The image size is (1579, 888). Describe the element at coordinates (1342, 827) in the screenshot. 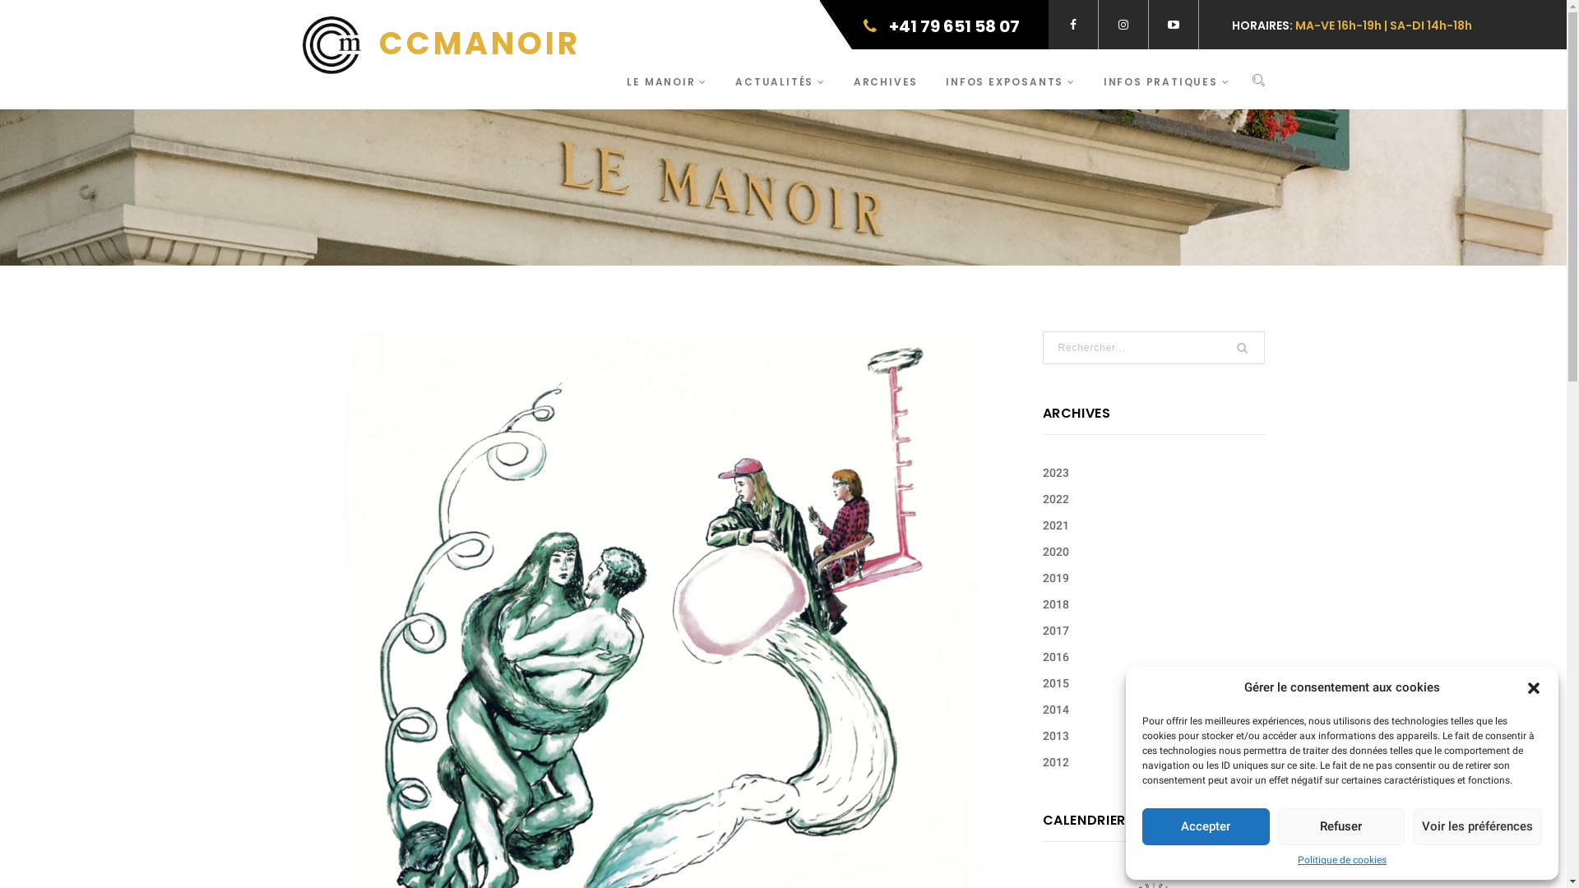

I see `Refuser` at that location.